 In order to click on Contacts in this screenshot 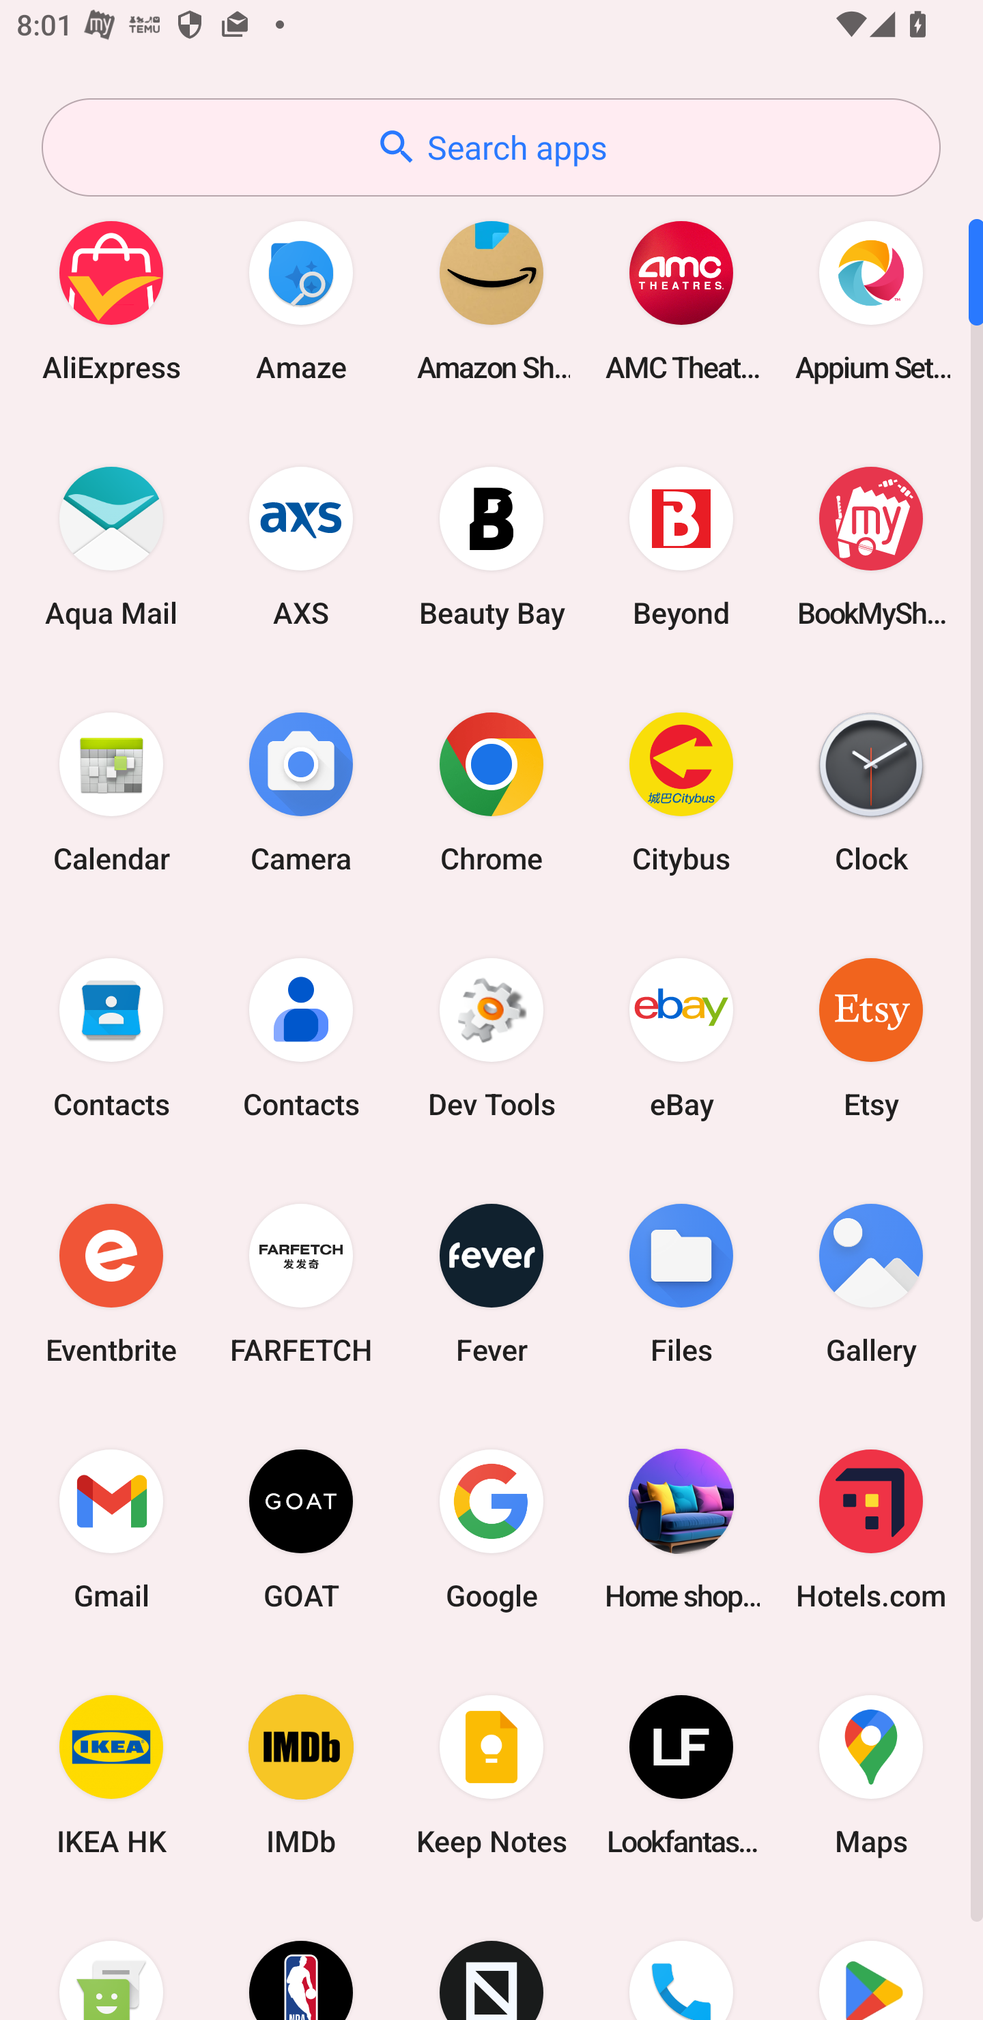, I will do `click(111, 1037)`.